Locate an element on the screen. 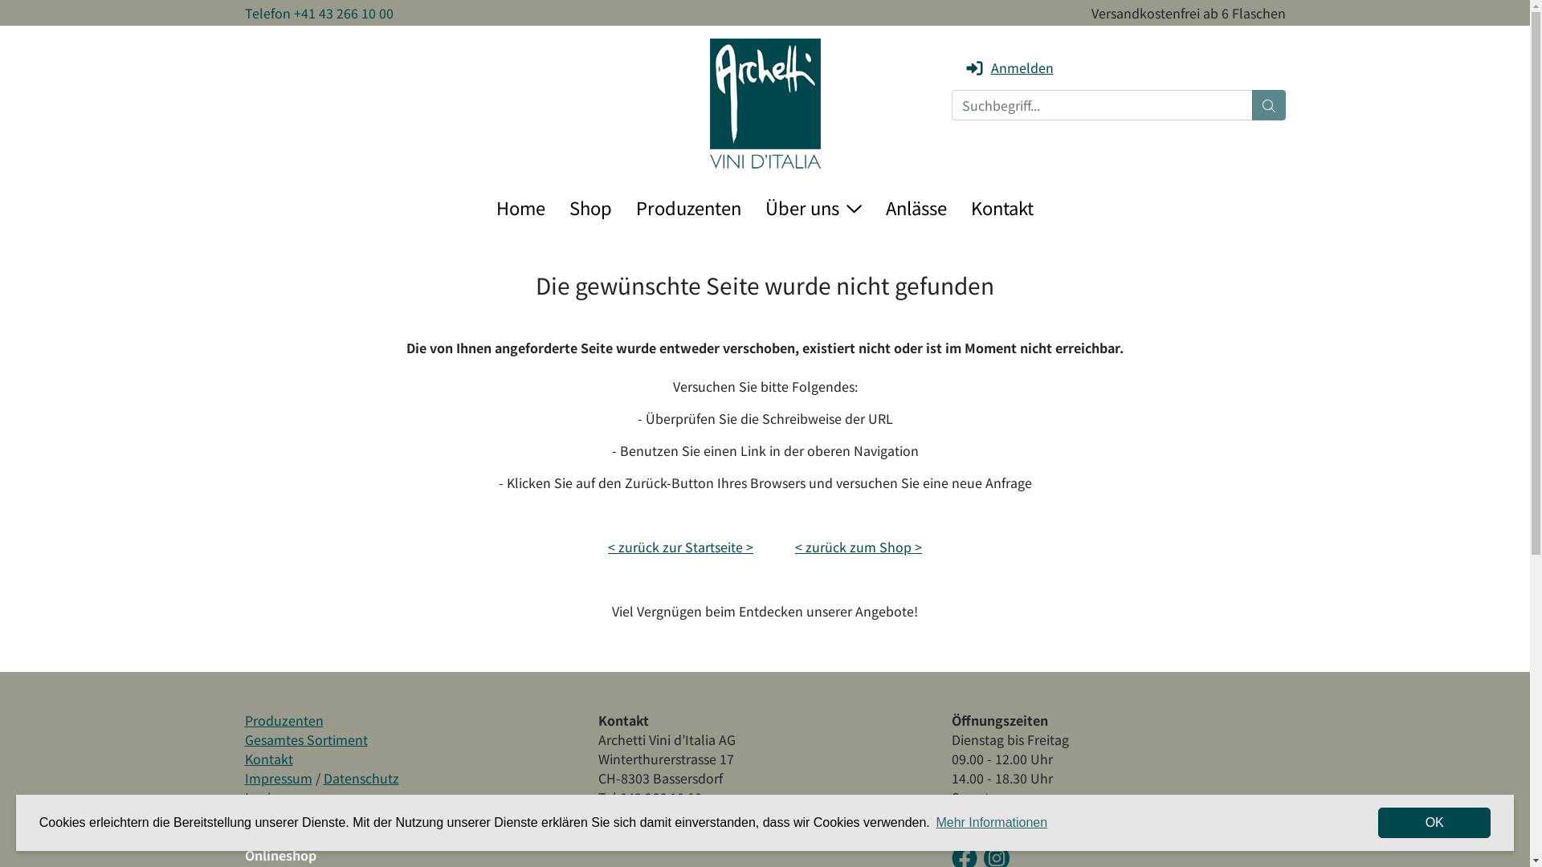 This screenshot has width=1542, height=867. Produzenten is located at coordinates (284, 720).